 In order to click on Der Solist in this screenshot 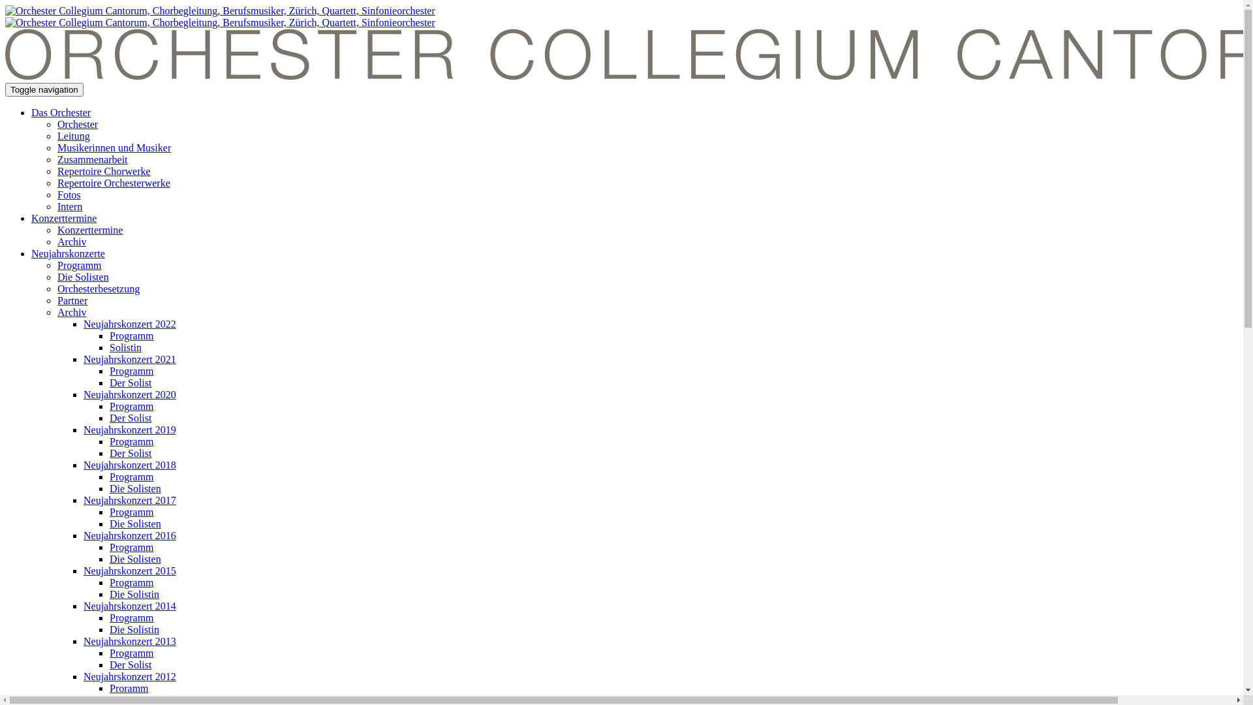, I will do `click(131, 453)`.